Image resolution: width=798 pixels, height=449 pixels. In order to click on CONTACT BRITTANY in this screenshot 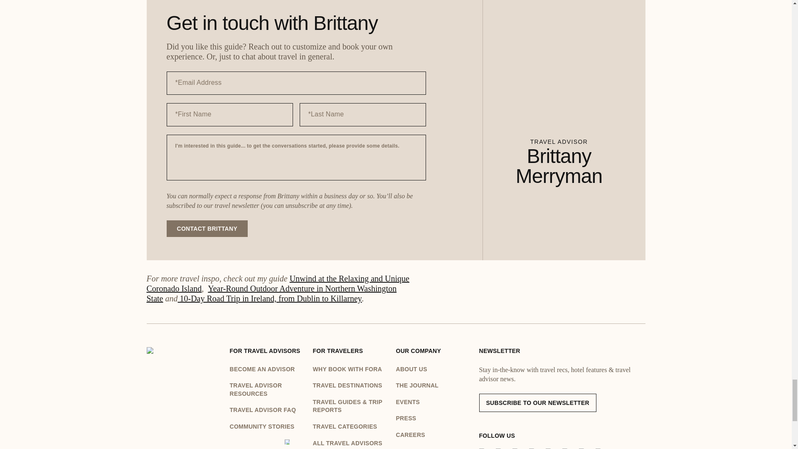, I will do `click(207, 229)`.